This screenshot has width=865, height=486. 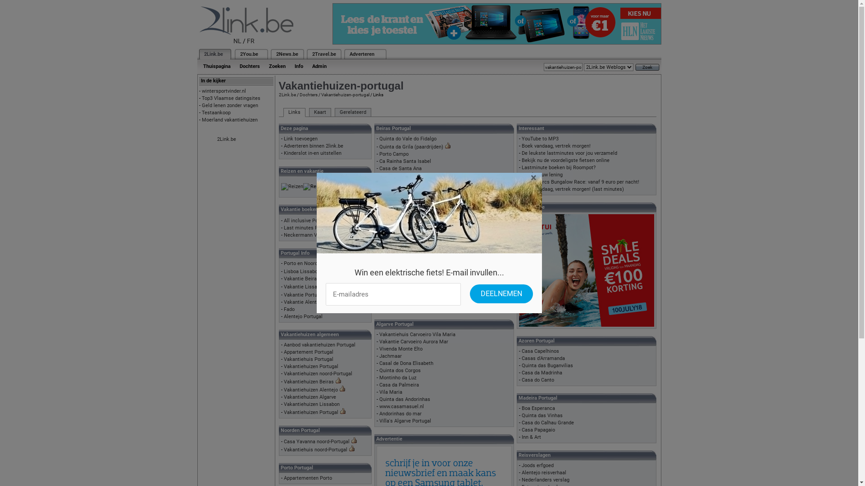 I want to click on Bereken uw lening, so click(x=542, y=175).